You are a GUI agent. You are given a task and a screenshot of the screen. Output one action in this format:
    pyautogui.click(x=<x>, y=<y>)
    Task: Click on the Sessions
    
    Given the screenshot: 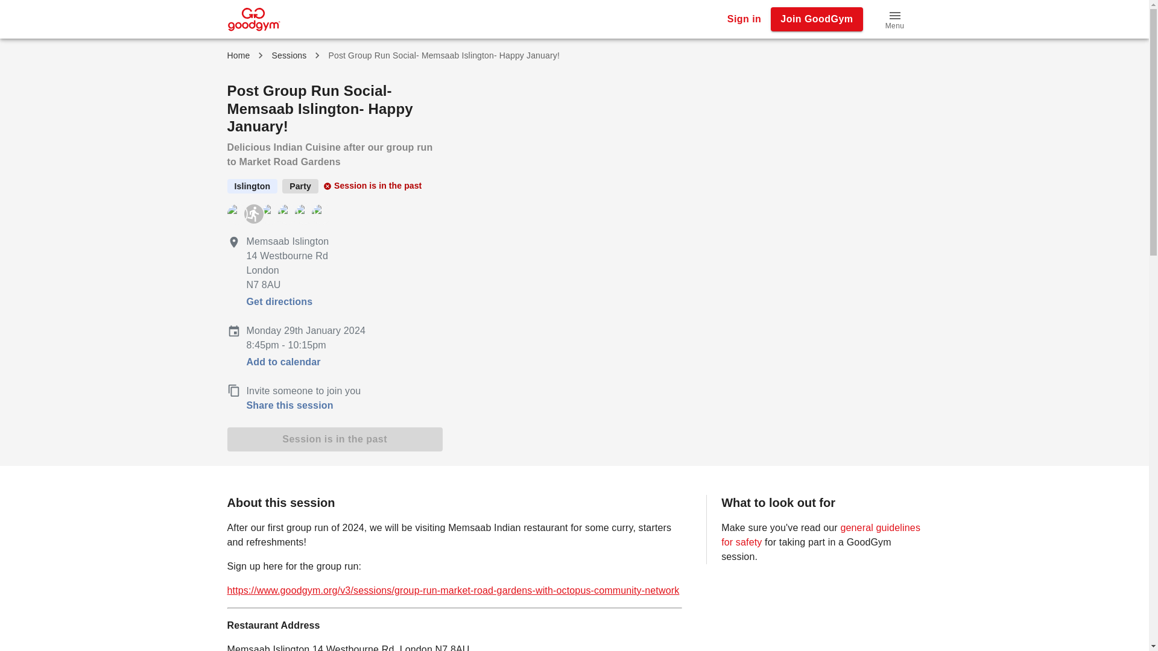 What is the action you would take?
    pyautogui.click(x=288, y=55)
    